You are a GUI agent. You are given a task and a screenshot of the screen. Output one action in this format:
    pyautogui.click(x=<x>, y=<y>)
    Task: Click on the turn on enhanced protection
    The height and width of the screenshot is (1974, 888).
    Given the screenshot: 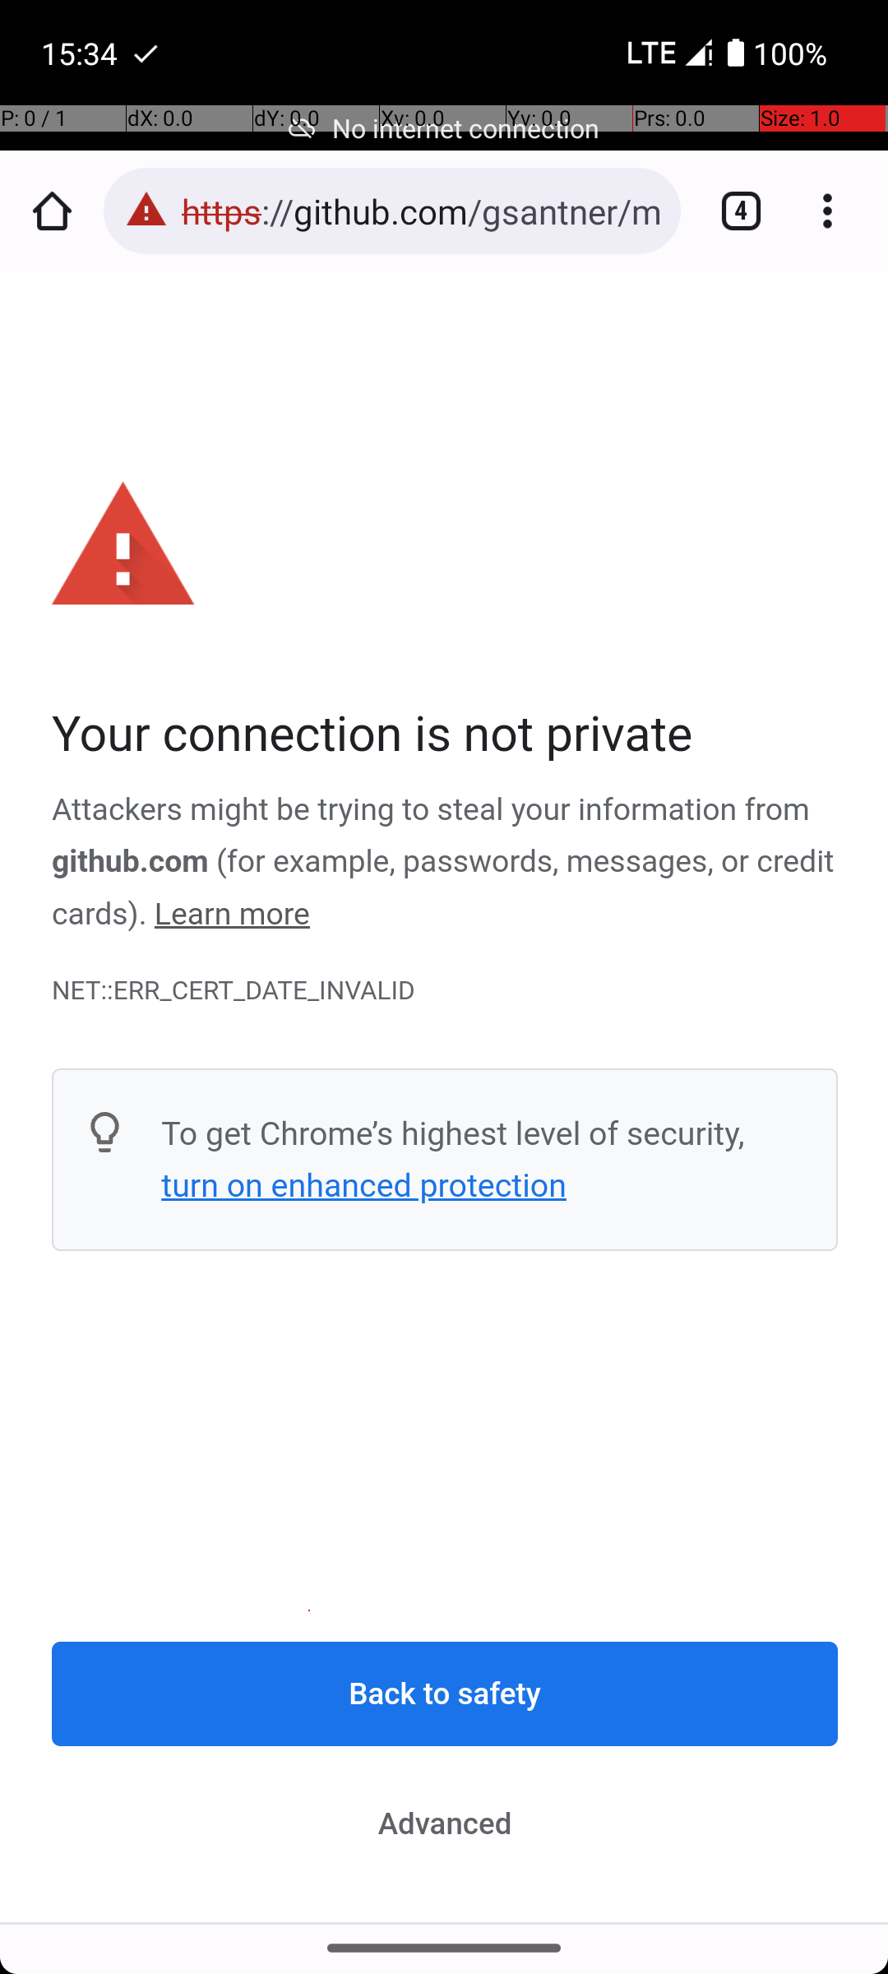 What is the action you would take?
    pyautogui.click(x=363, y=1185)
    